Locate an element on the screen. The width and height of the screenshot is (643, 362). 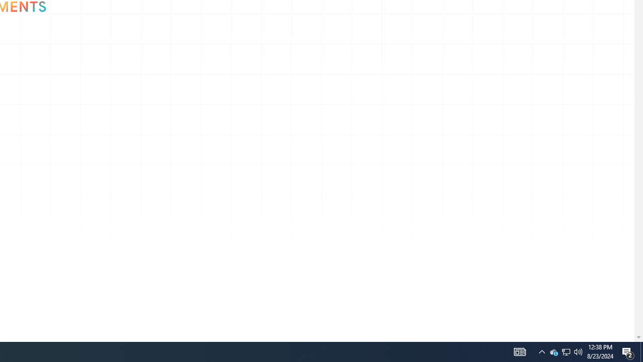
Difficult is located at coordinates (62, 326).